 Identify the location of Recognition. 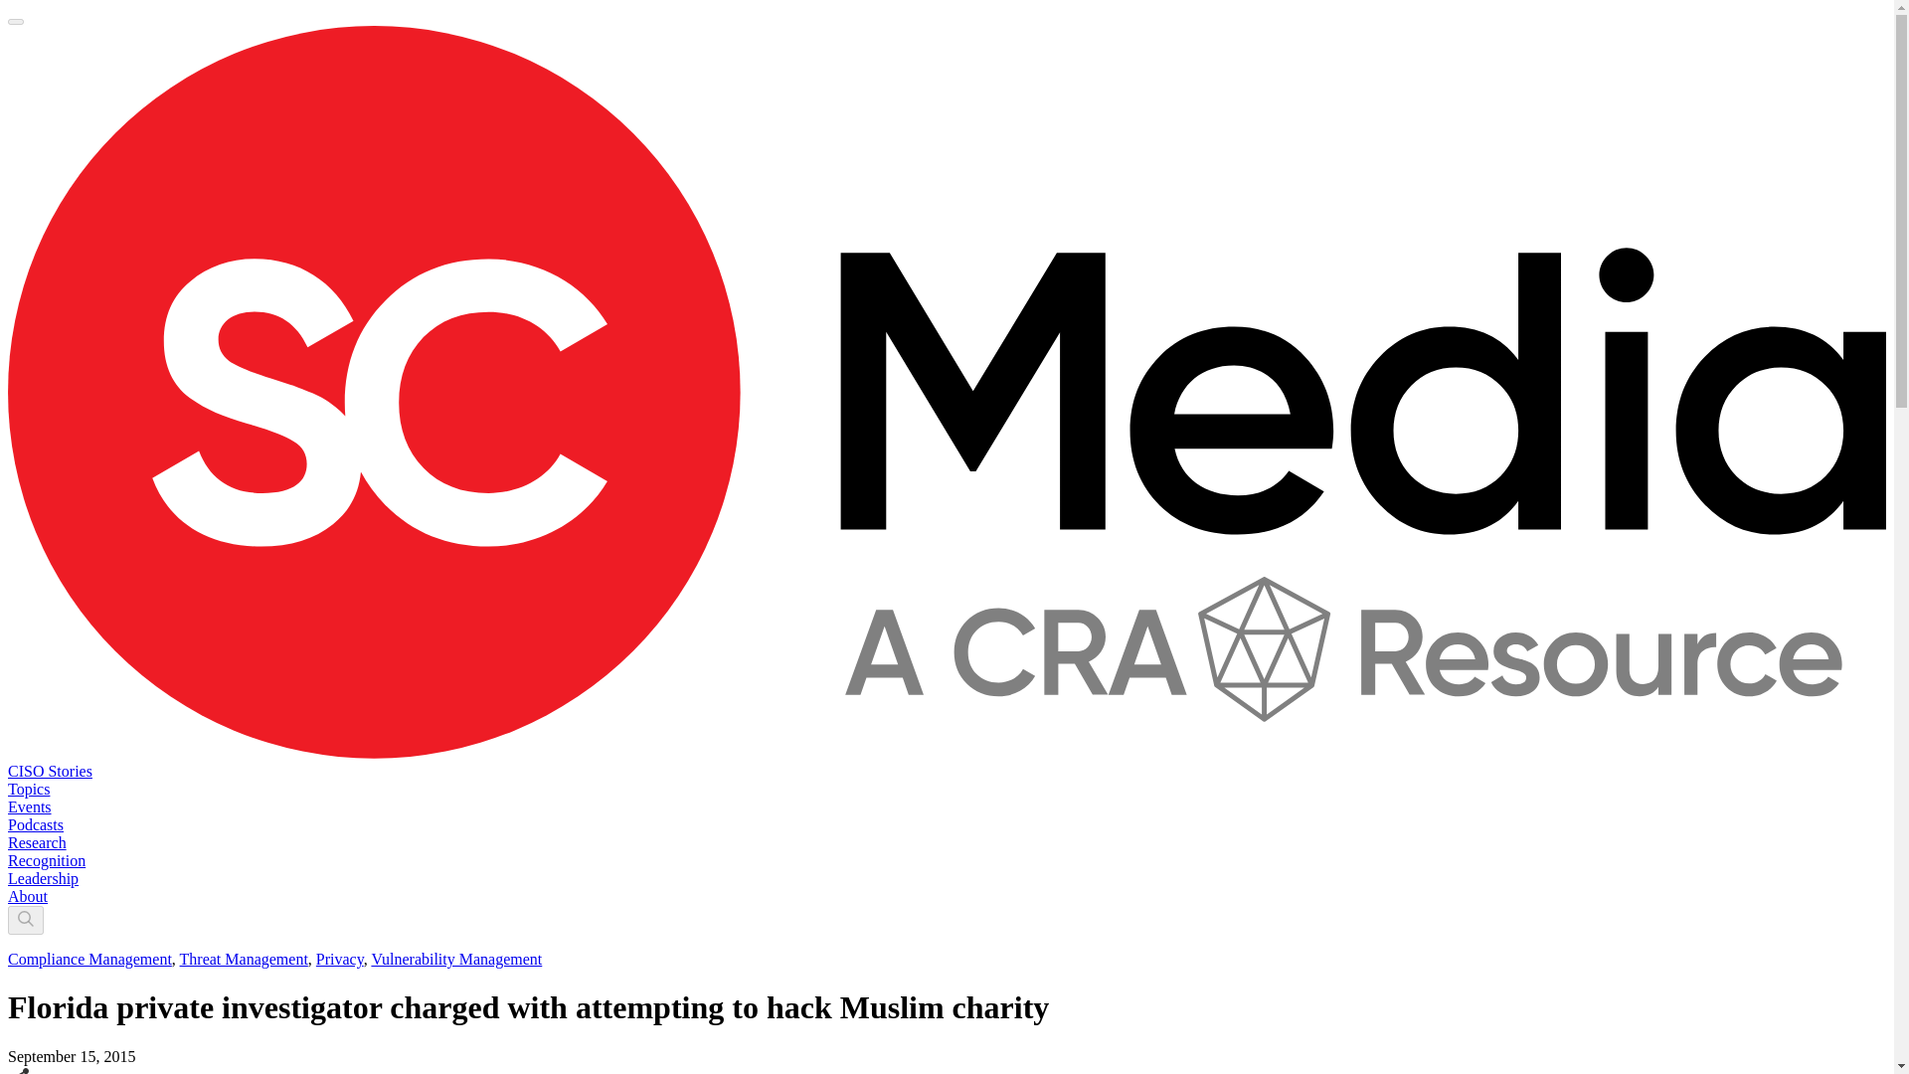
(46, 860).